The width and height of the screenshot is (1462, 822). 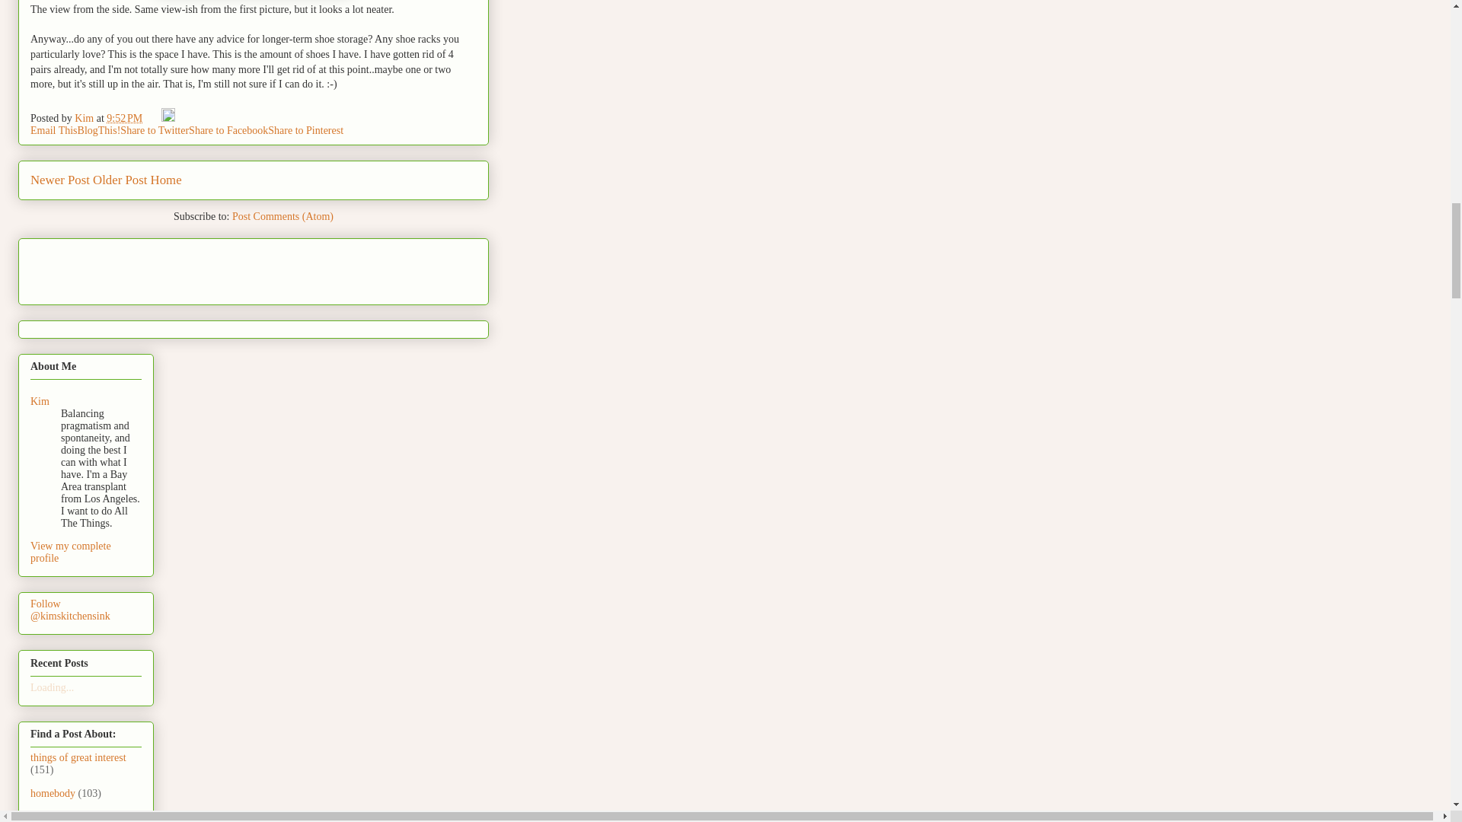 I want to click on Newer Post, so click(x=59, y=180).